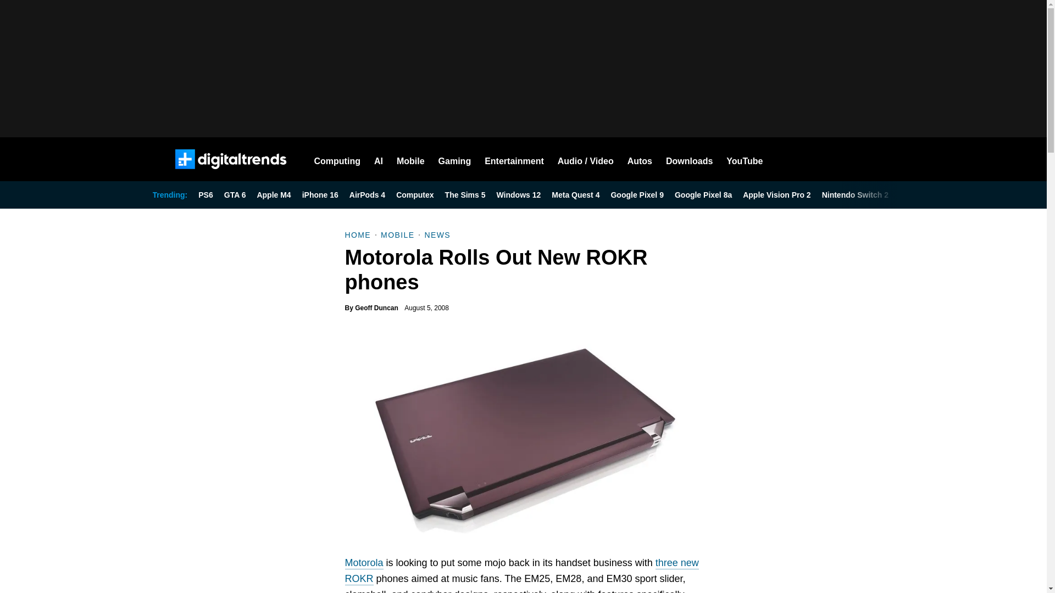  Describe the element at coordinates (337, 159) in the screenshot. I see `Computing` at that location.